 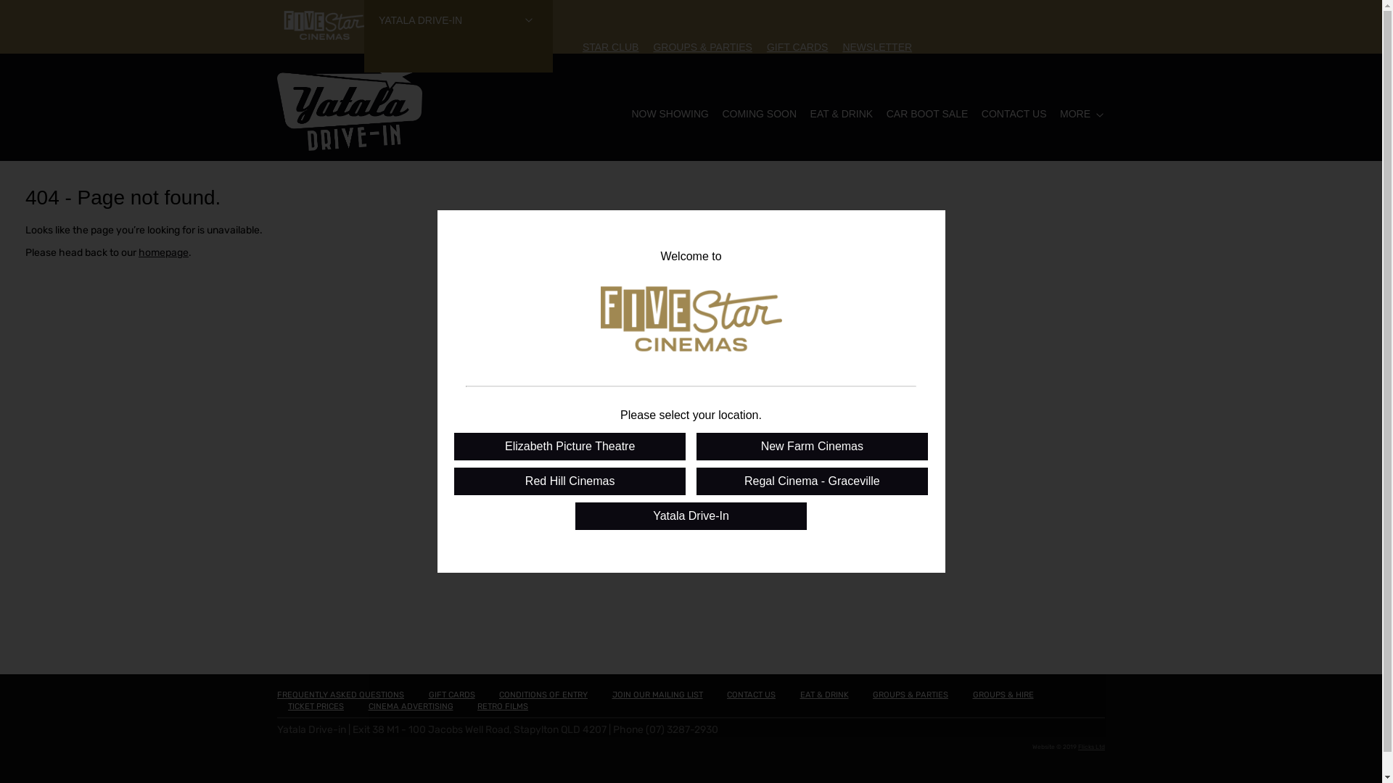 What do you see at coordinates (691, 515) in the screenshot?
I see `Yatala Drive-In` at bounding box center [691, 515].